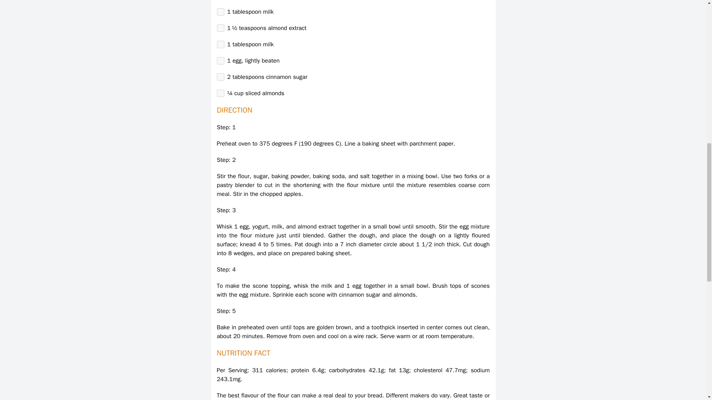  What do you see at coordinates (220, 77) in the screenshot?
I see `on` at bounding box center [220, 77].